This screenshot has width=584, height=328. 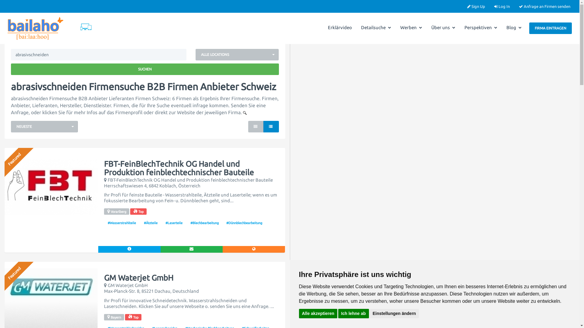 I want to click on FIRMA EINTRAGEN, so click(x=551, y=28).